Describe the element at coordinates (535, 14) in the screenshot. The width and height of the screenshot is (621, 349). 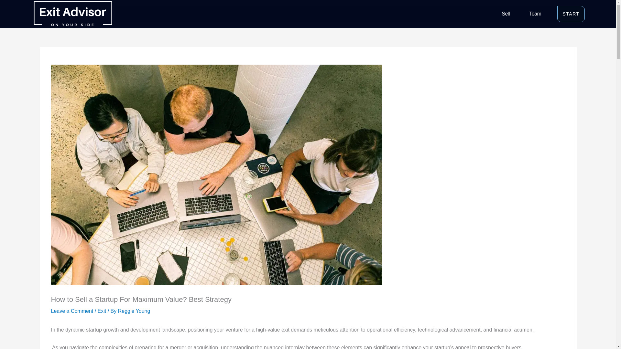
I see `Team` at that location.